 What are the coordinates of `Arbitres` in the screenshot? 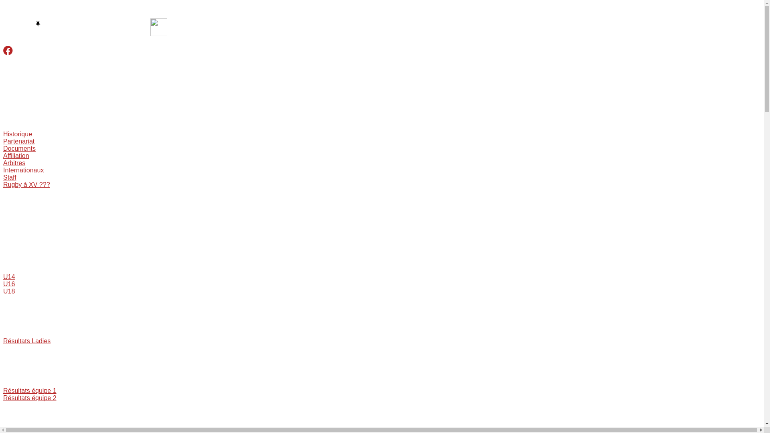 It's located at (14, 163).